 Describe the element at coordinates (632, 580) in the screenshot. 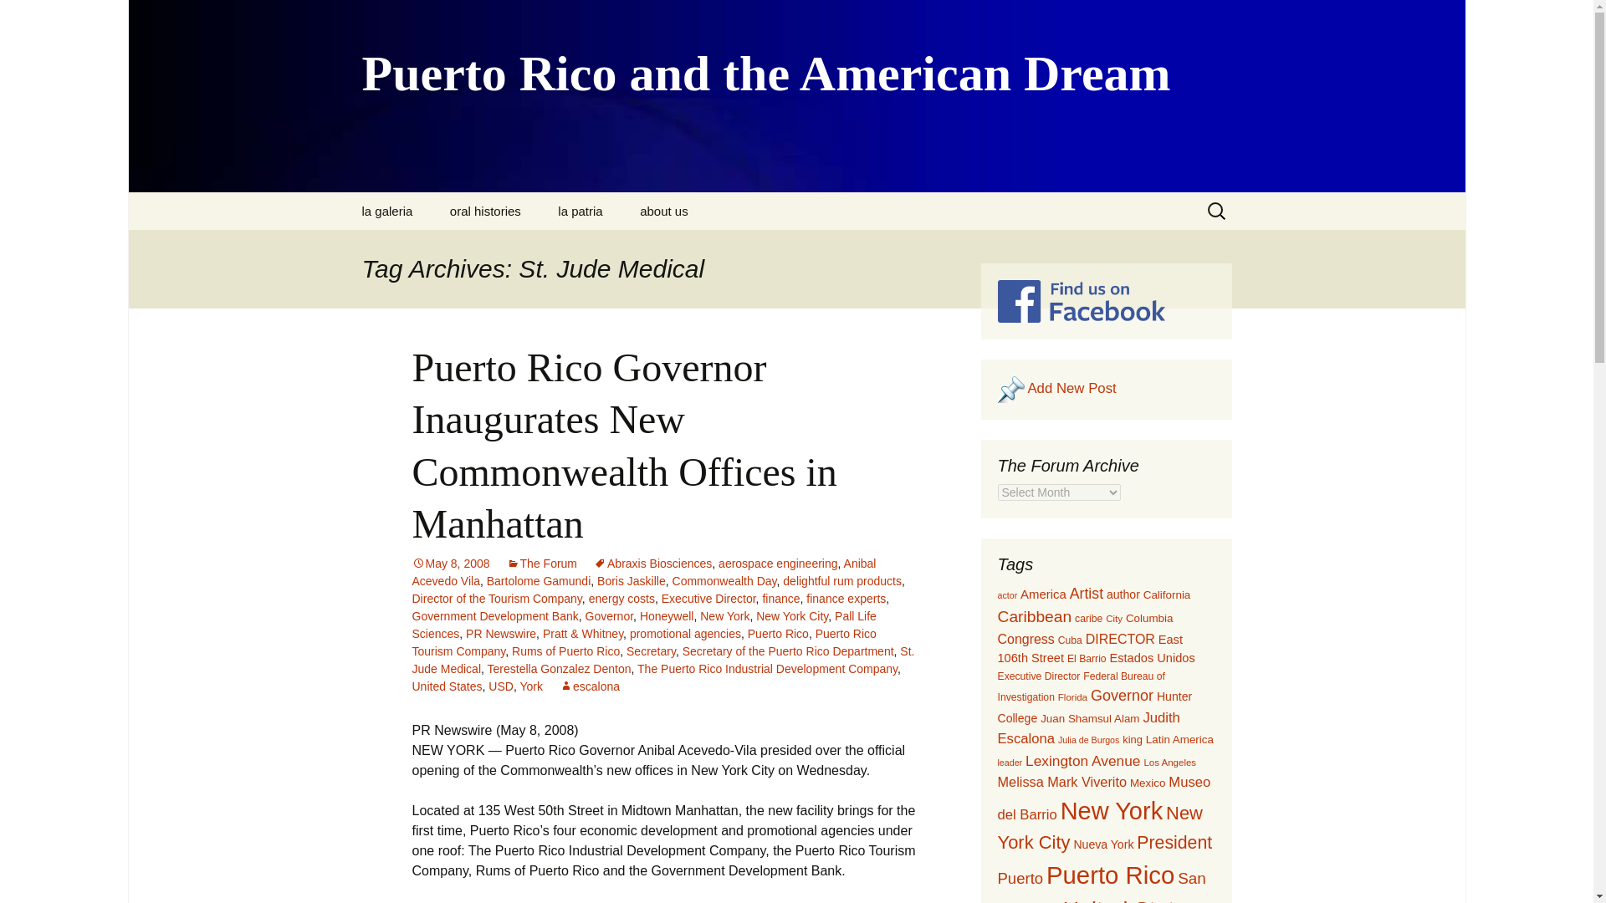

I see `Boris Jaskille` at that location.